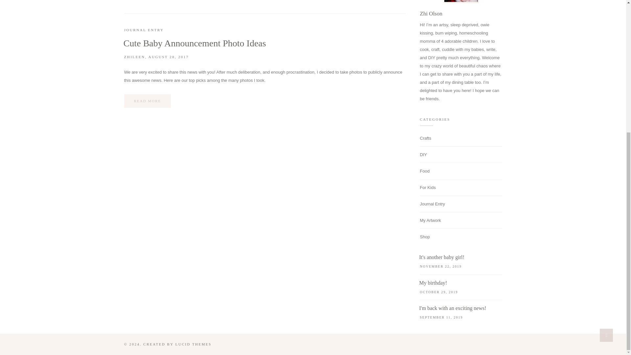  Describe the element at coordinates (425, 237) in the screenshot. I see `Shop` at that location.